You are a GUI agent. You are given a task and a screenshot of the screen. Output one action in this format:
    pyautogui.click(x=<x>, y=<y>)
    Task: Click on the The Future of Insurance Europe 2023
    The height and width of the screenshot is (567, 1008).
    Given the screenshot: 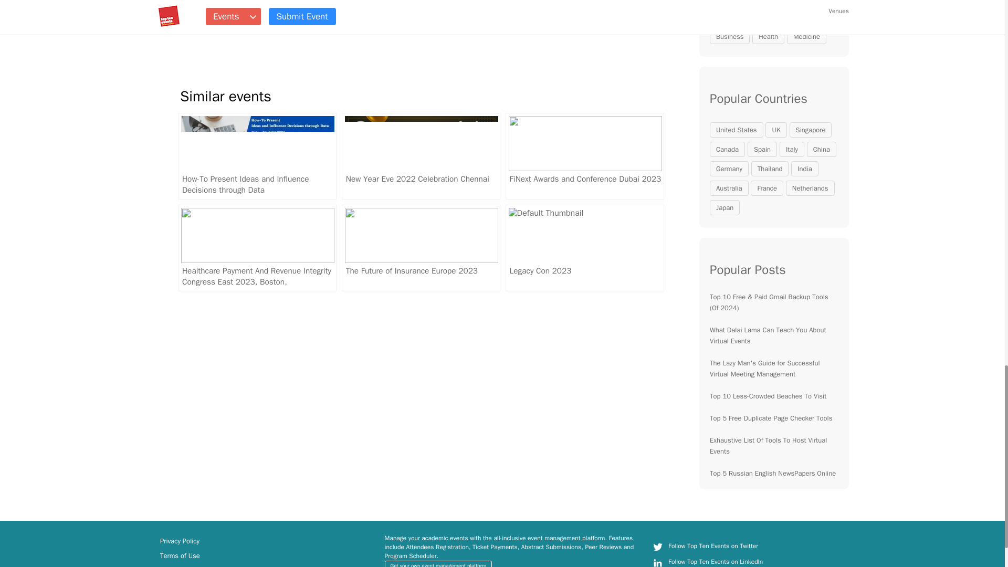 What is the action you would take?
    pyautogui.click(x=421, y=248)
    